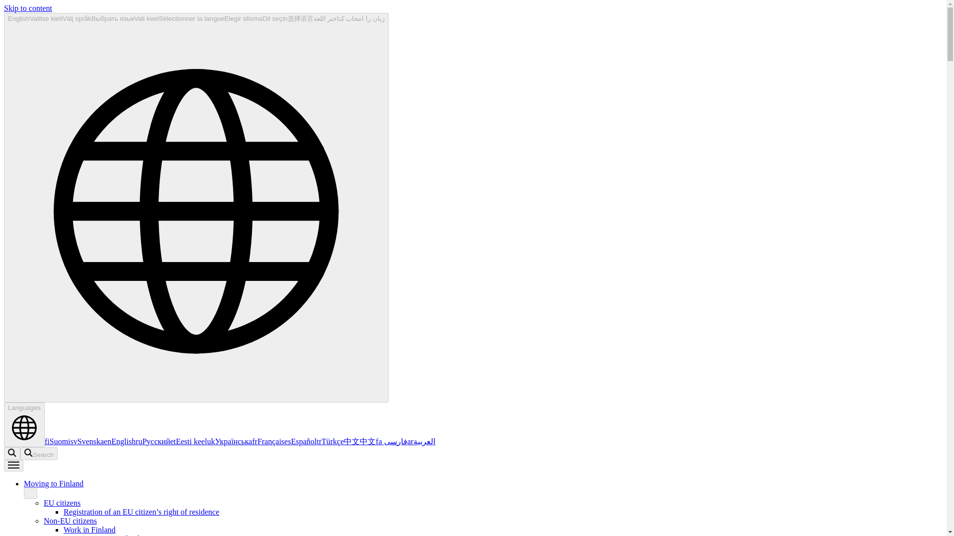  I want to click on Suomi, so click(58, 441).